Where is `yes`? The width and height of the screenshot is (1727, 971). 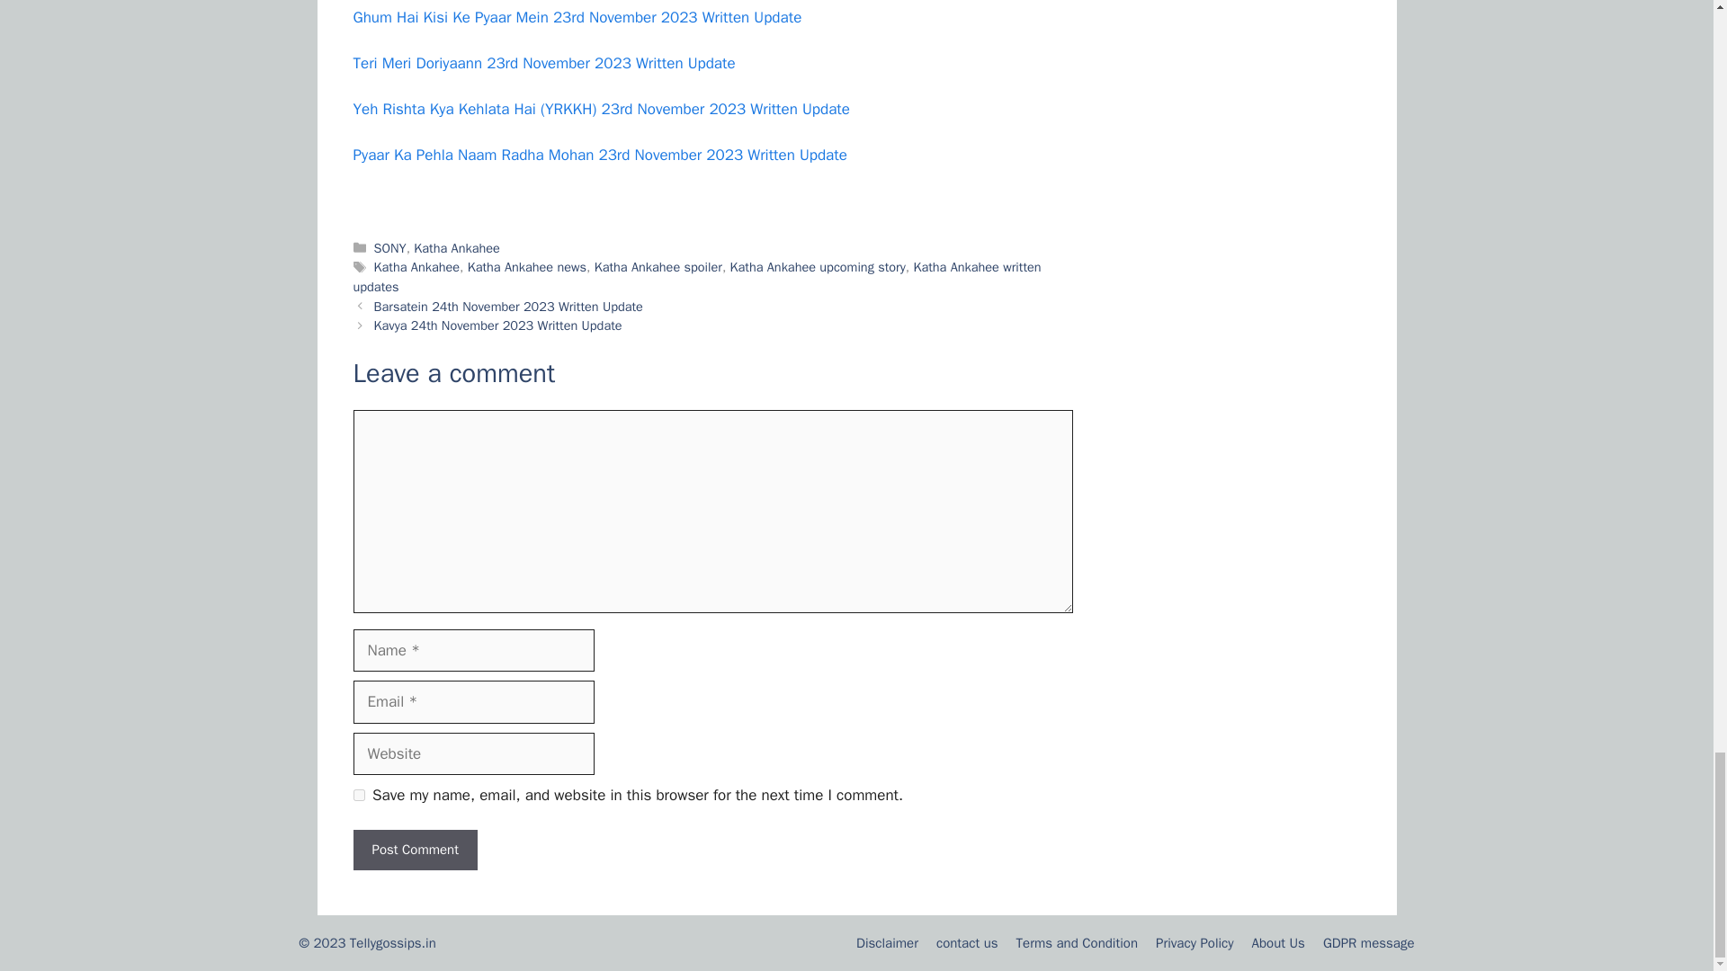
yes is located at coordinates (358, 795).